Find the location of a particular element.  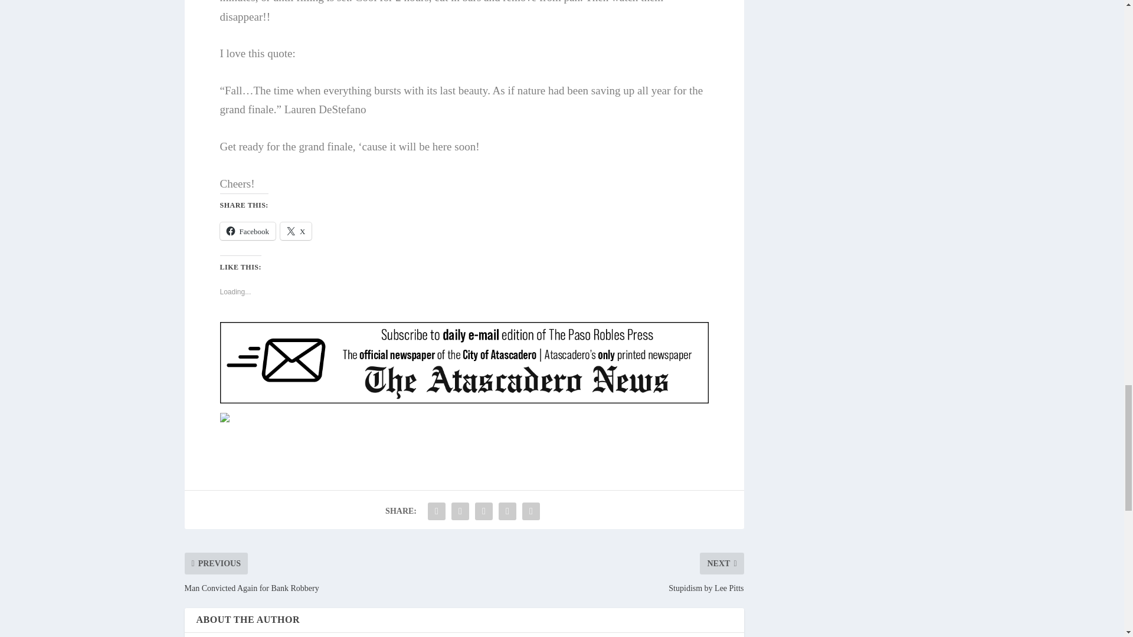

X is located at coordinates (296, 231).